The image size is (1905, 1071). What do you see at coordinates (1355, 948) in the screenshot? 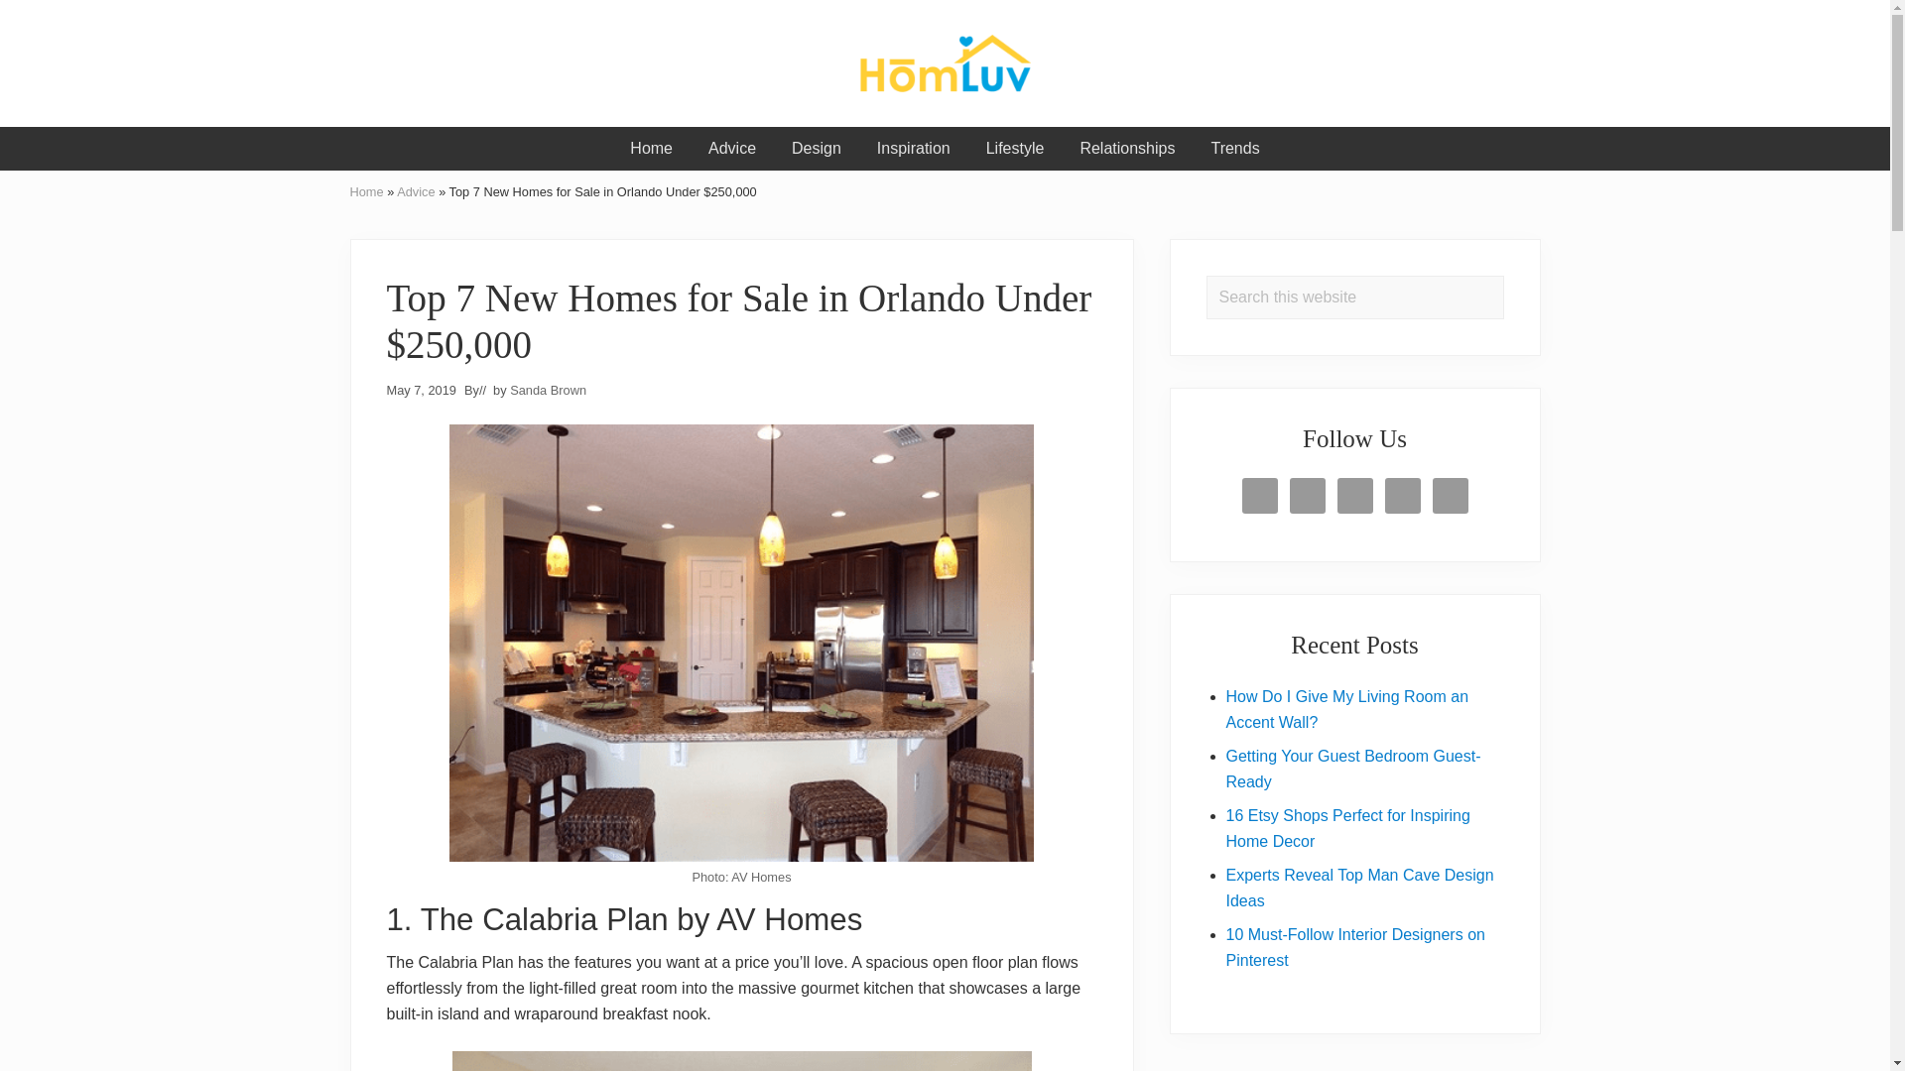
I see `10 Must-Follow Interior Designers on Pinterest` at bounding box center [1355, 948].